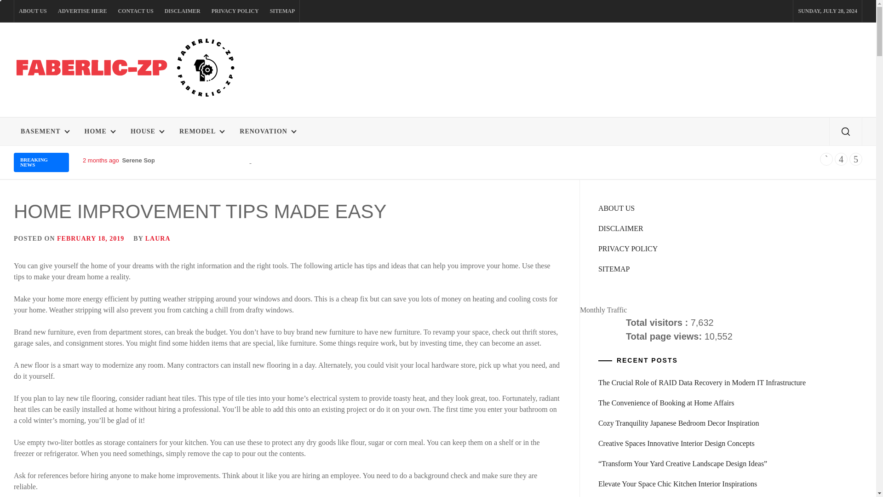 Image resolution: width=883 pixels, height=497 pixels. I want to click on SITEMAP, so click(282, 11).